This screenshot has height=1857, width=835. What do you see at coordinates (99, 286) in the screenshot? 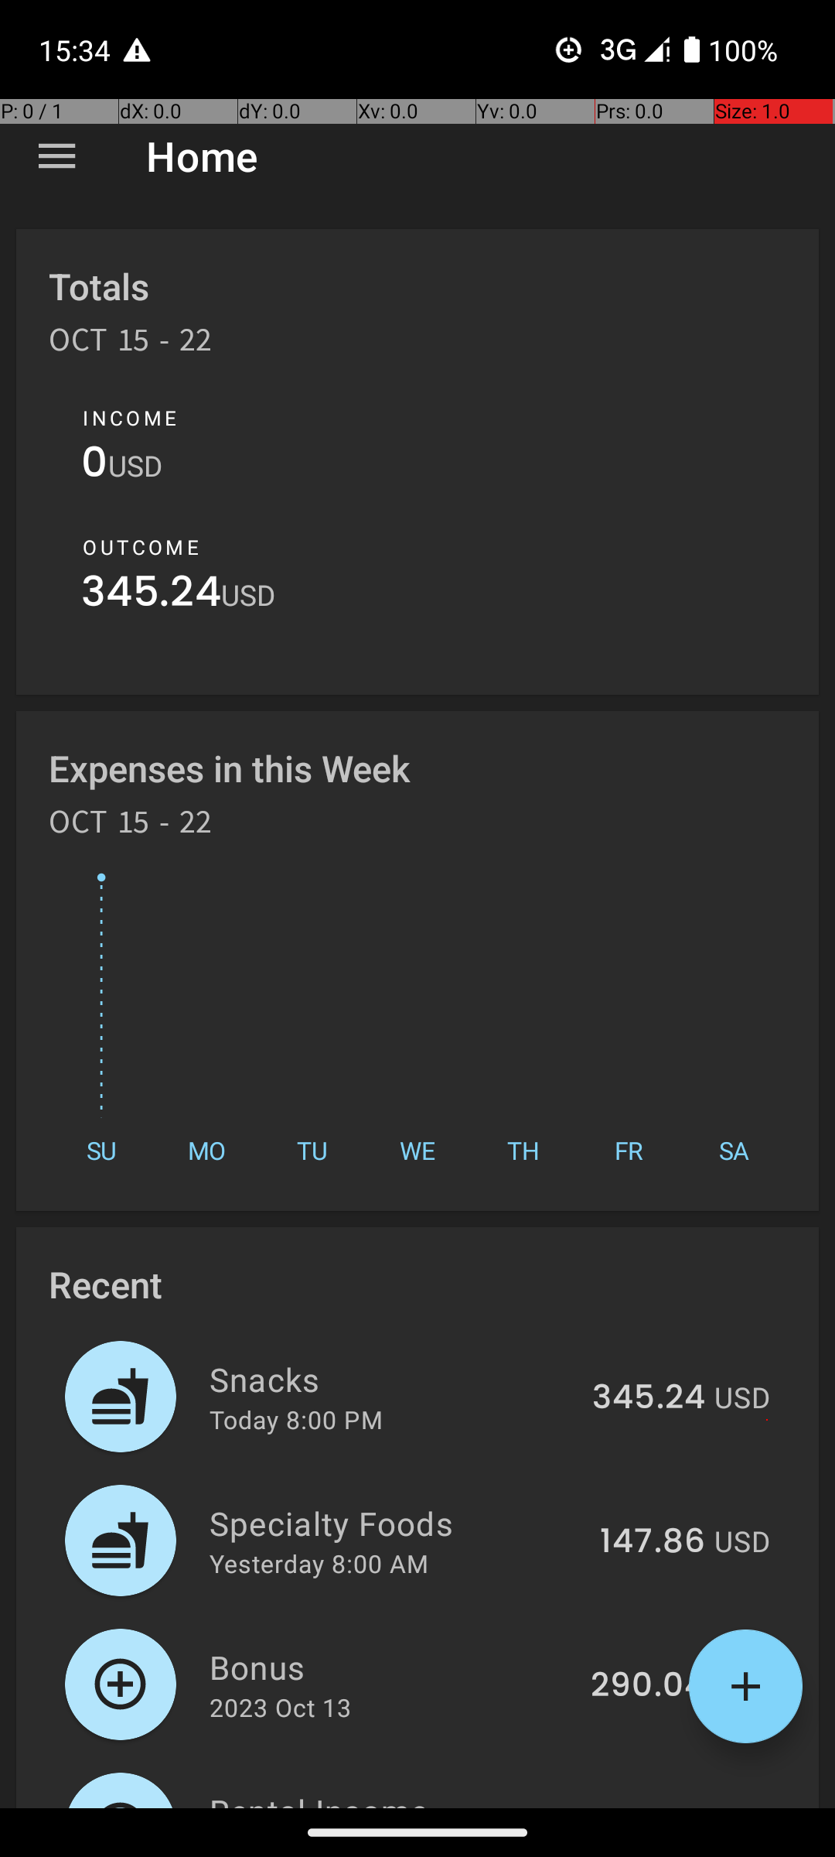
I see `Totals` at bounding box center [99, 286].